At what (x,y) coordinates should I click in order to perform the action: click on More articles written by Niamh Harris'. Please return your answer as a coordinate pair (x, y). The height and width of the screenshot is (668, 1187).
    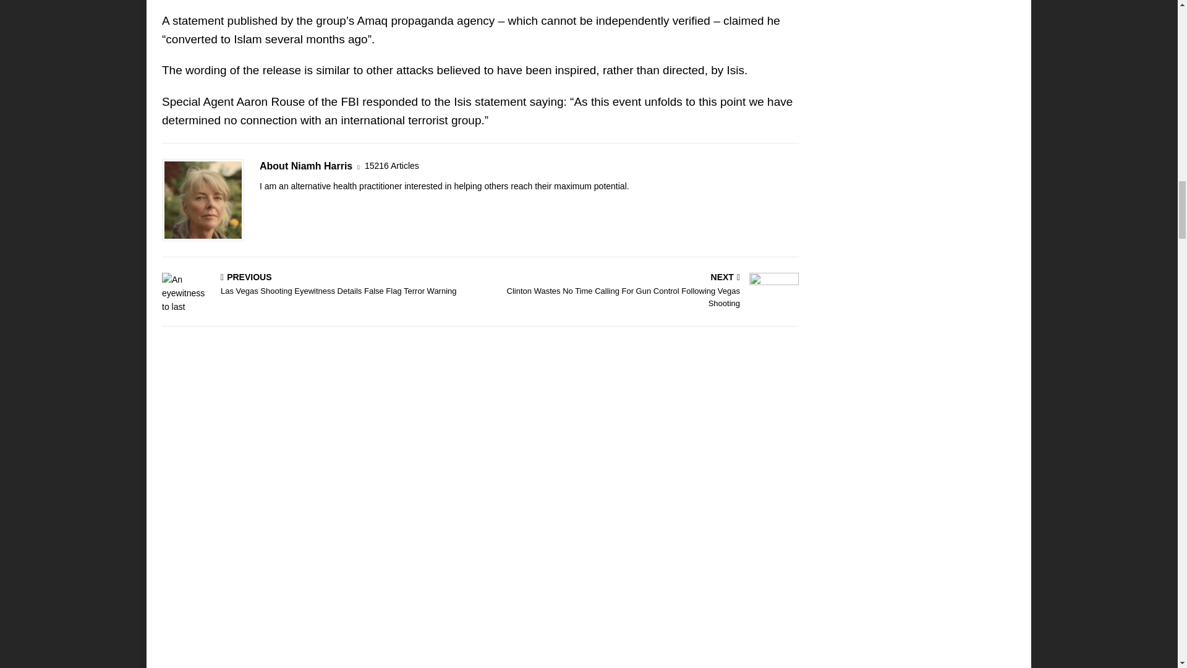
    Looking at the image, I should click on (391, 166).